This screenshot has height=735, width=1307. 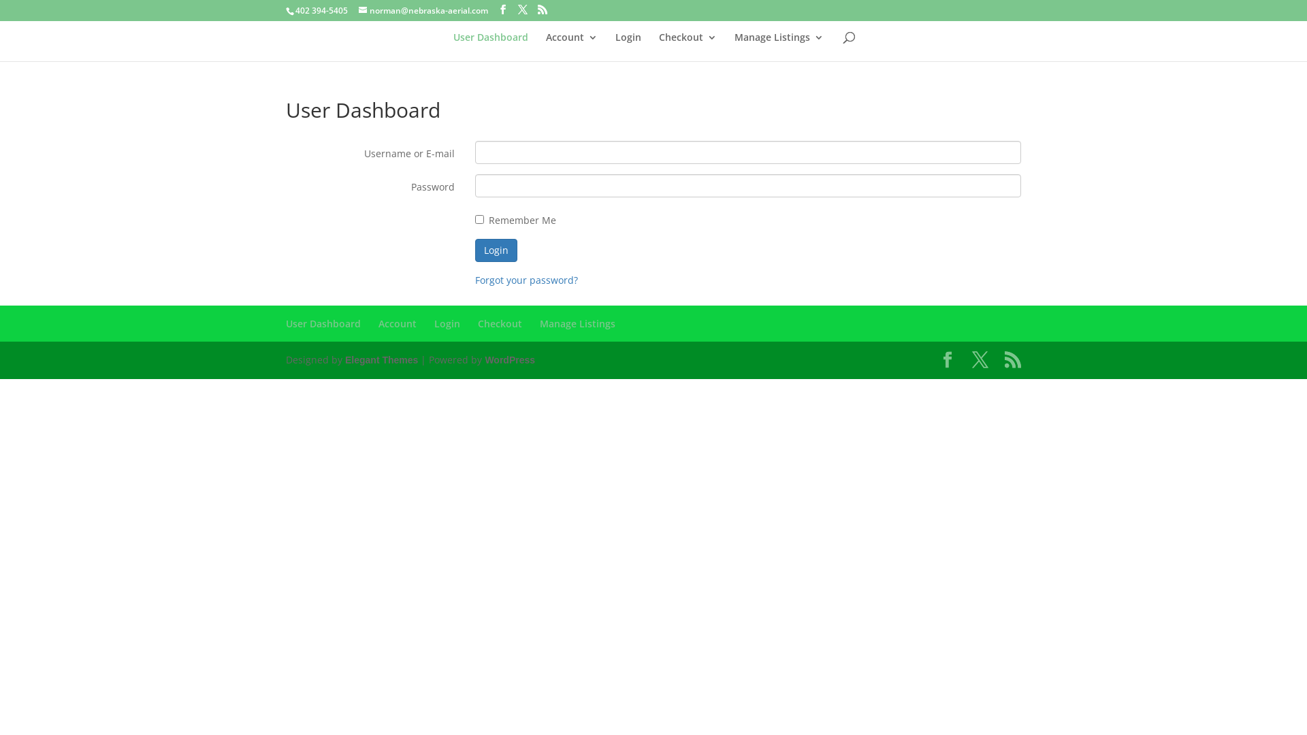 I want to click on Account, so click(x=398, y=324).